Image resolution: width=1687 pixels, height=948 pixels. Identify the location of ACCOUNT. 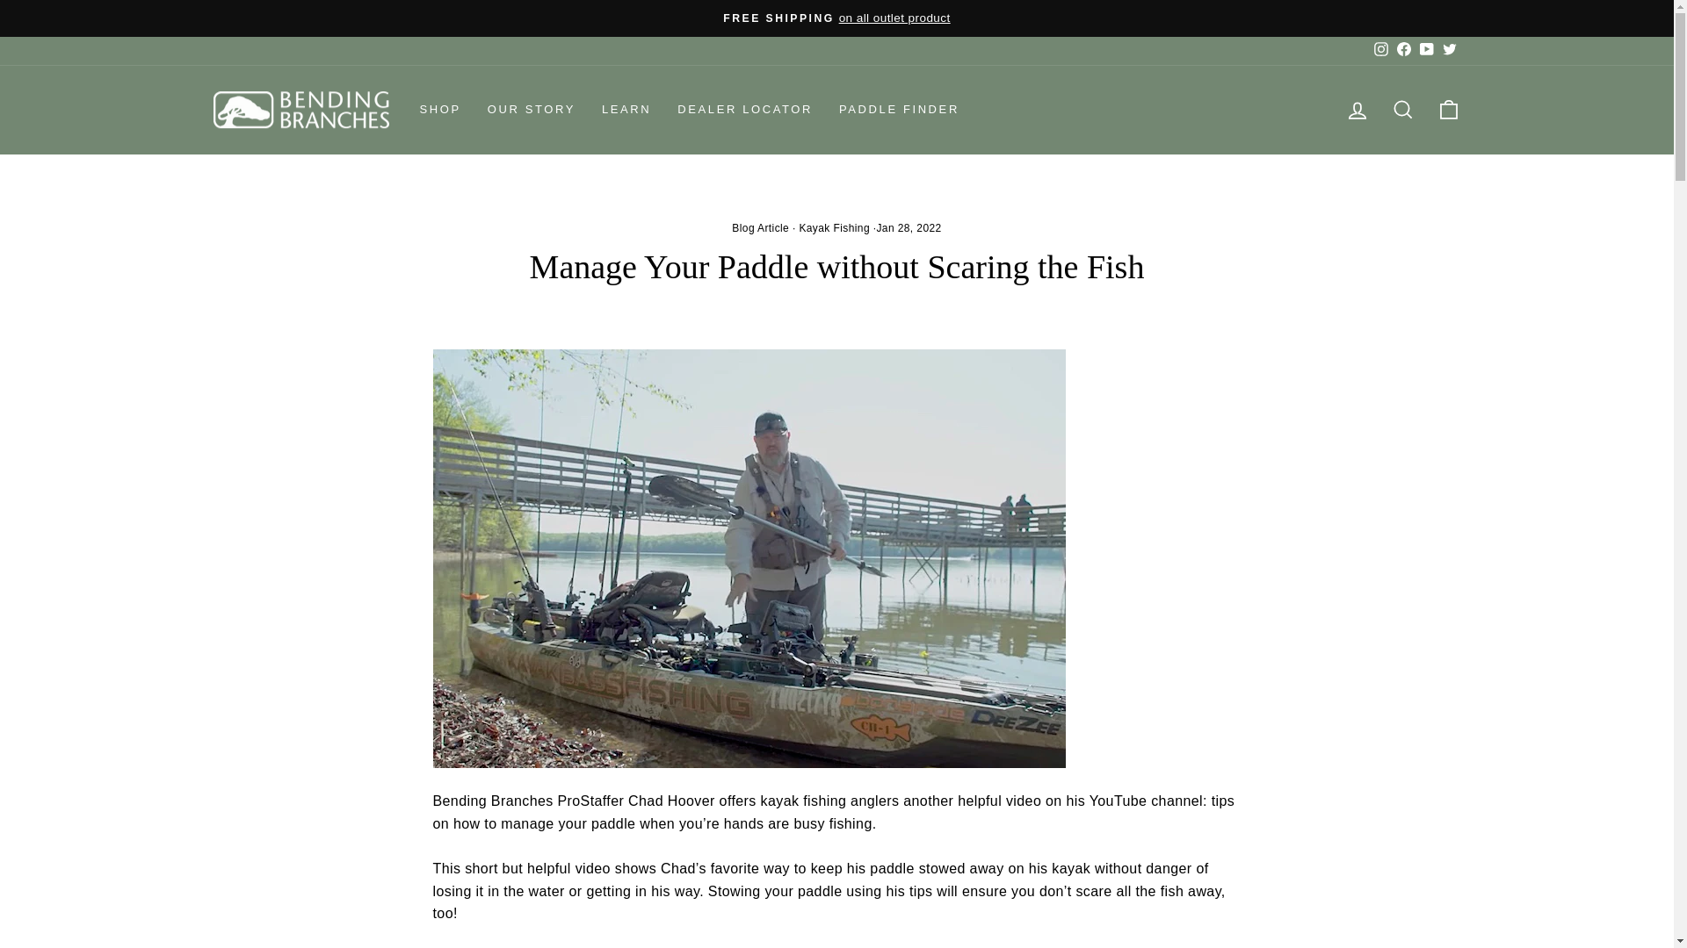
(1357, 111).